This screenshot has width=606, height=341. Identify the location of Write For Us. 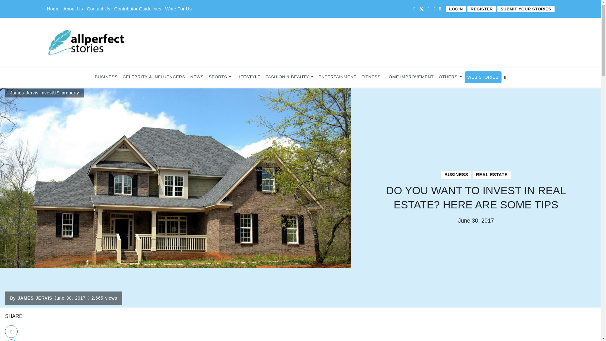
(178, 9).